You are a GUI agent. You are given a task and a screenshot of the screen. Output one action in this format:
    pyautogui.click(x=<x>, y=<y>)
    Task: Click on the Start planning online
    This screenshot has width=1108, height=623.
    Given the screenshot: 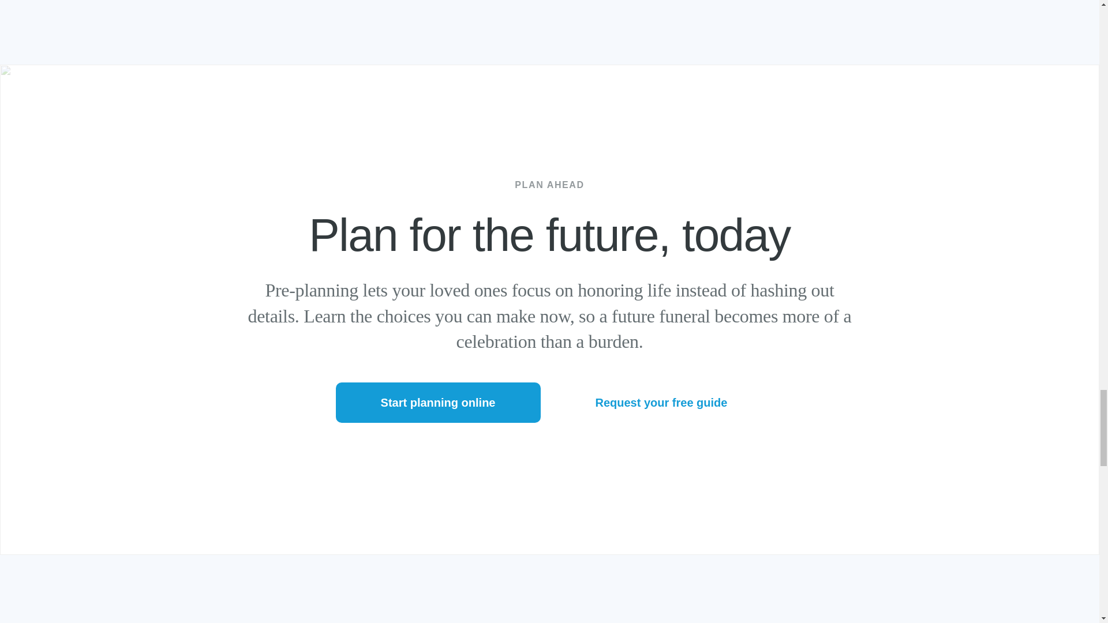 What is the action you would take?
    pyautogui.click(x=437, y=403)
    